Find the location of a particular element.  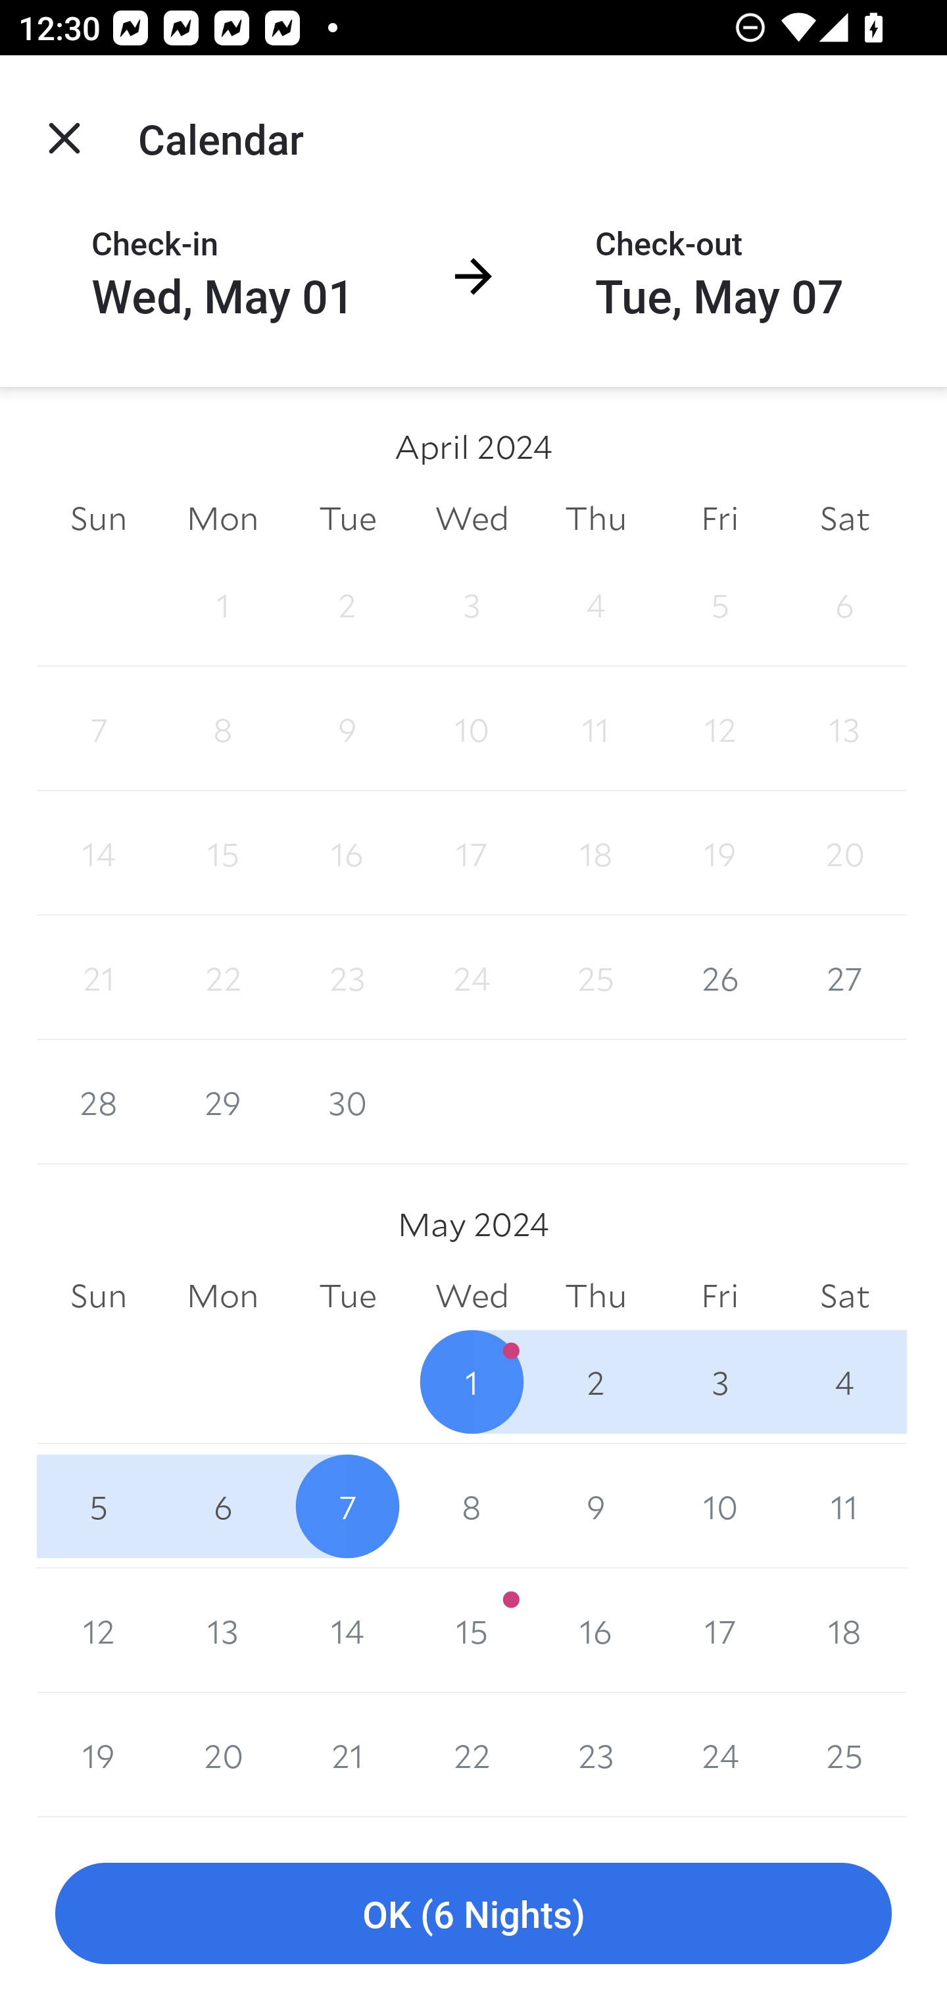

21 21 May 2024 is located at coordinates (347, 1755).